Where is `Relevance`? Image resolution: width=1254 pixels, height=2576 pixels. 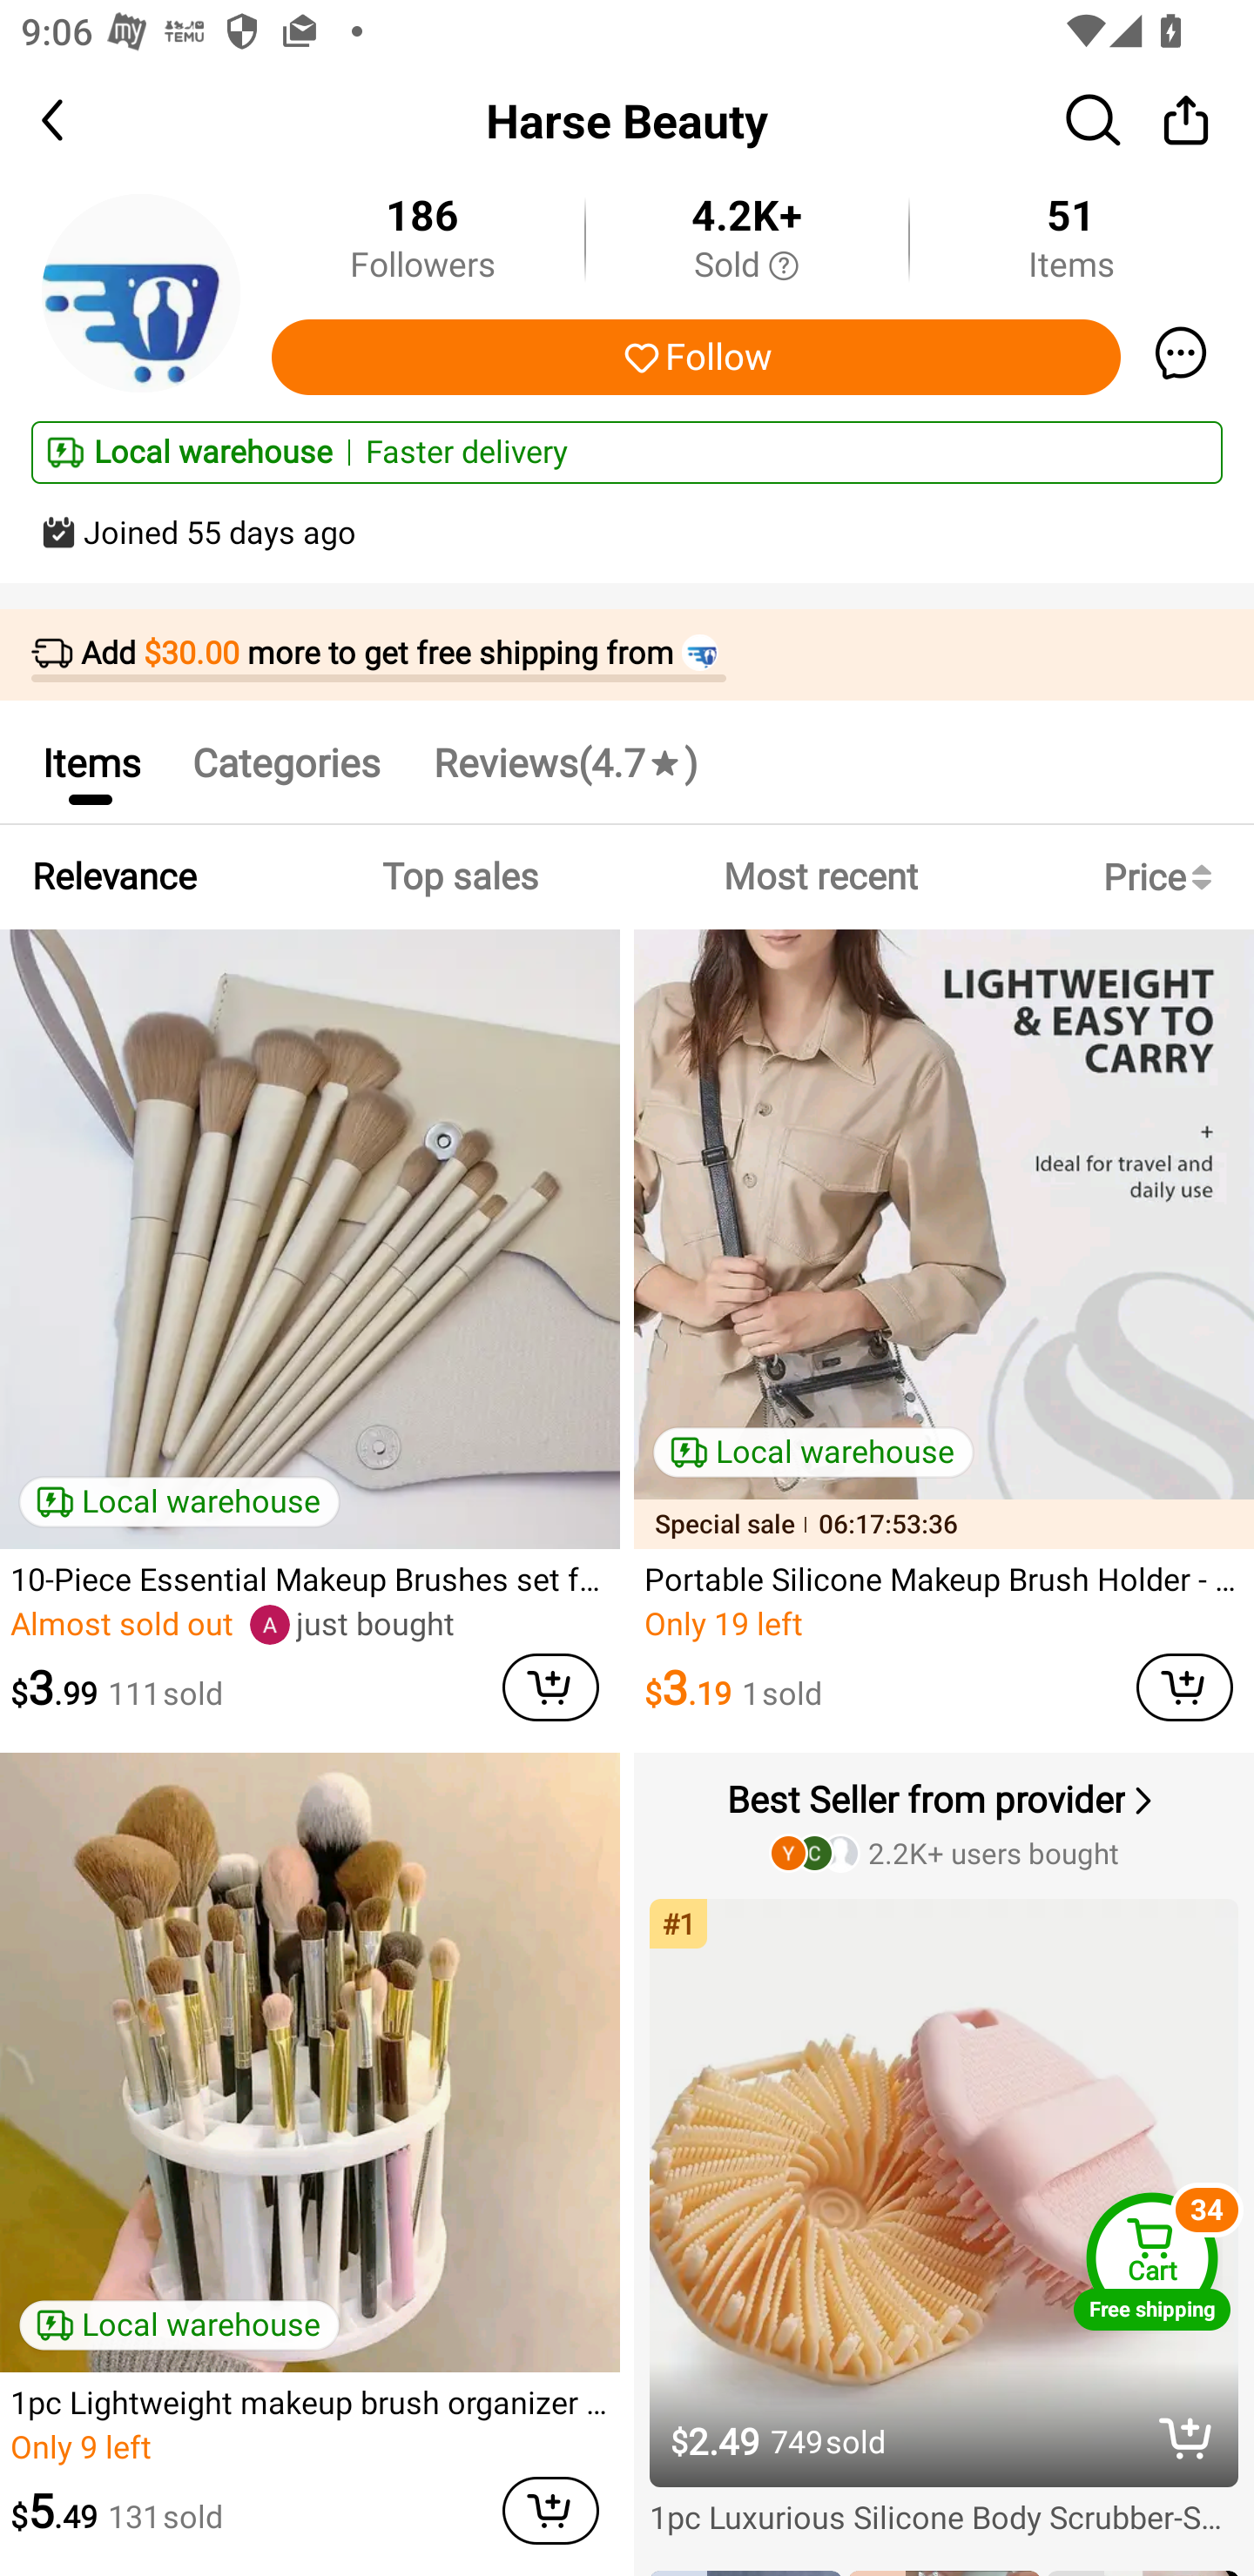
Relevance is located at coordinates (114, 877).